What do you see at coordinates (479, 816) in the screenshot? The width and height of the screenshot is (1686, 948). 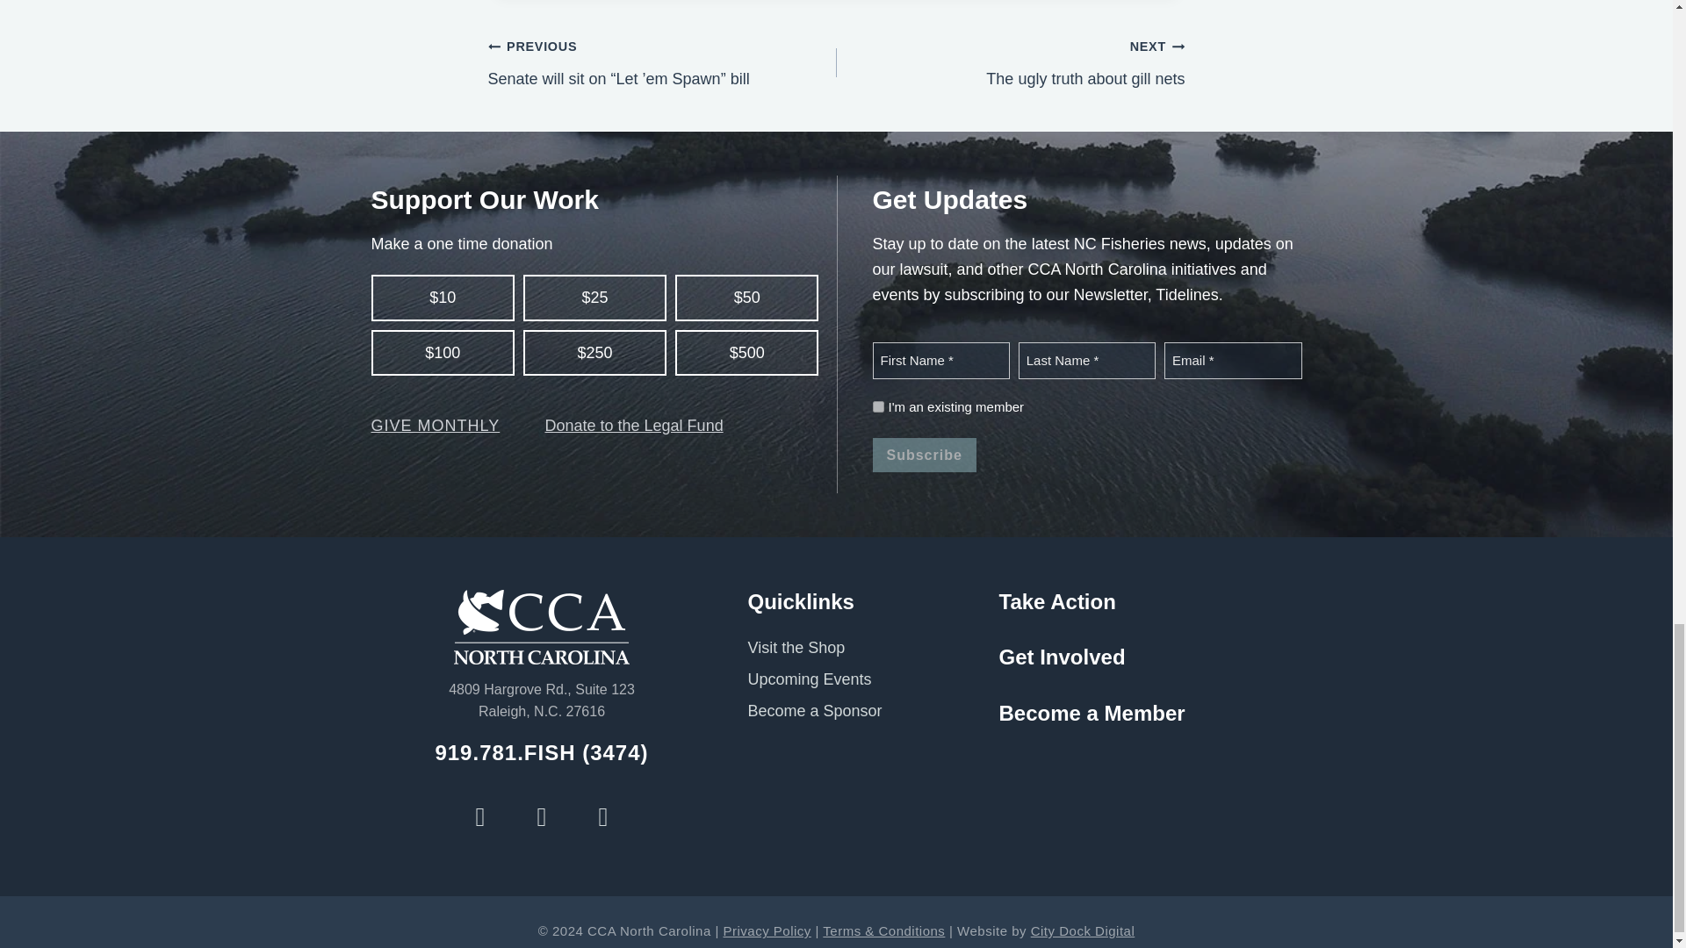 I see `Facebook` at bounding box center [479, 816].